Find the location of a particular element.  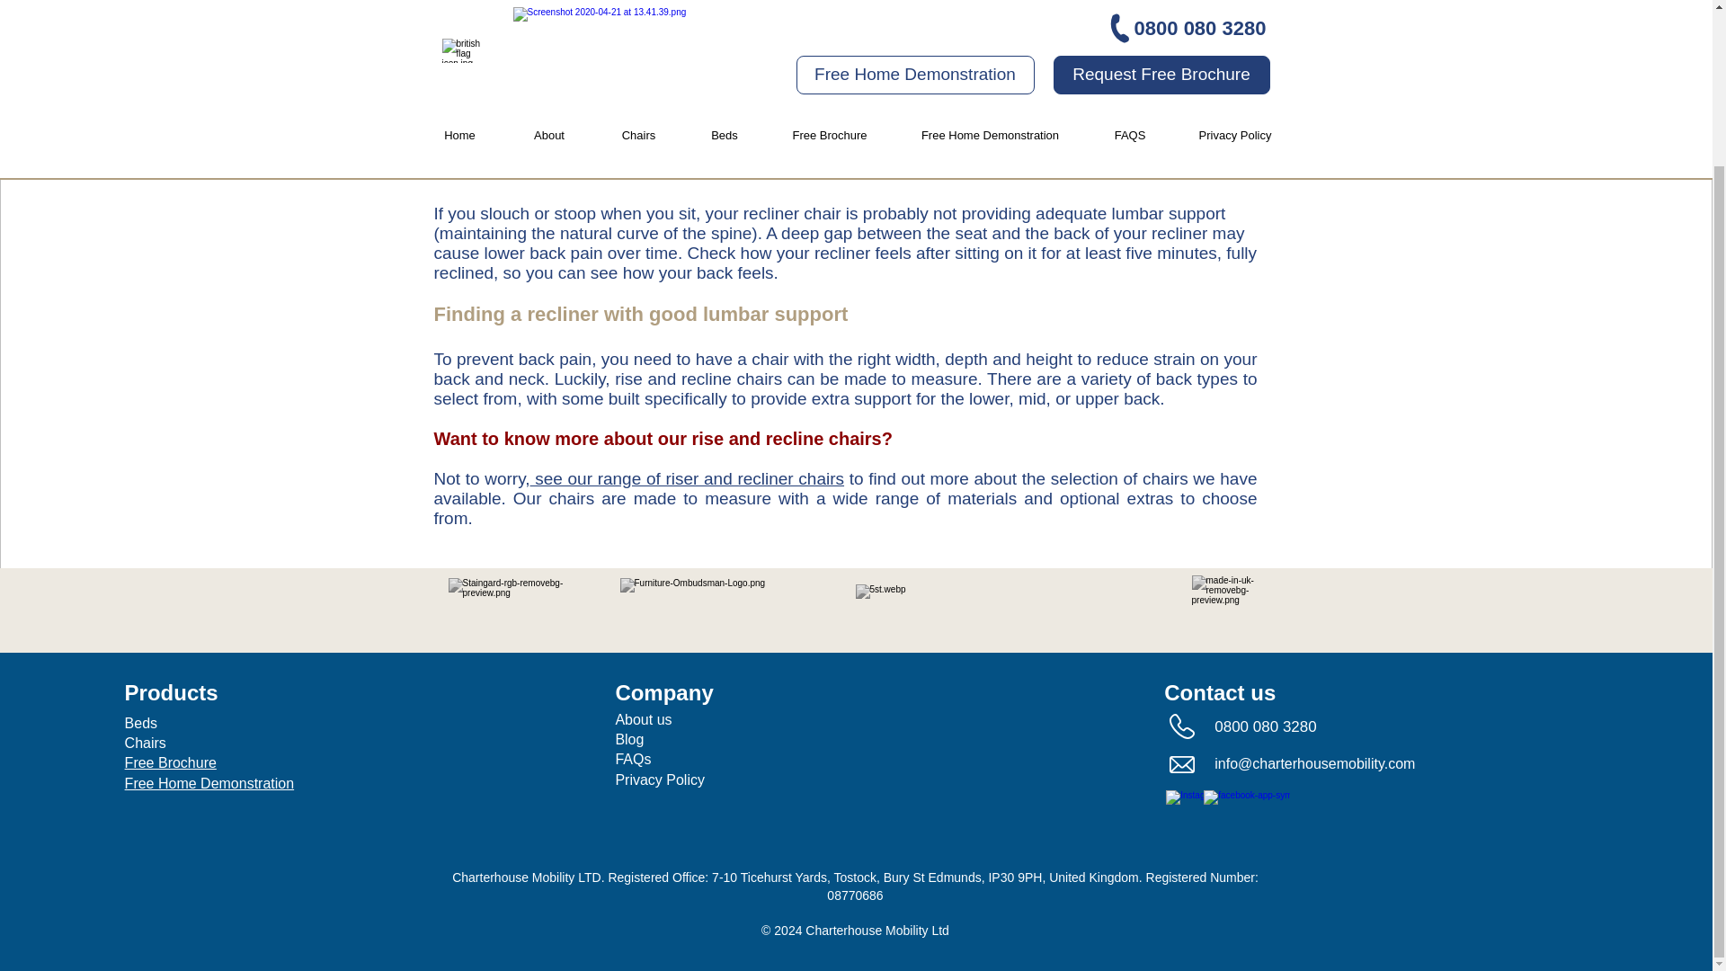

Free Home Demonstration is located at coordinates (209, 783).